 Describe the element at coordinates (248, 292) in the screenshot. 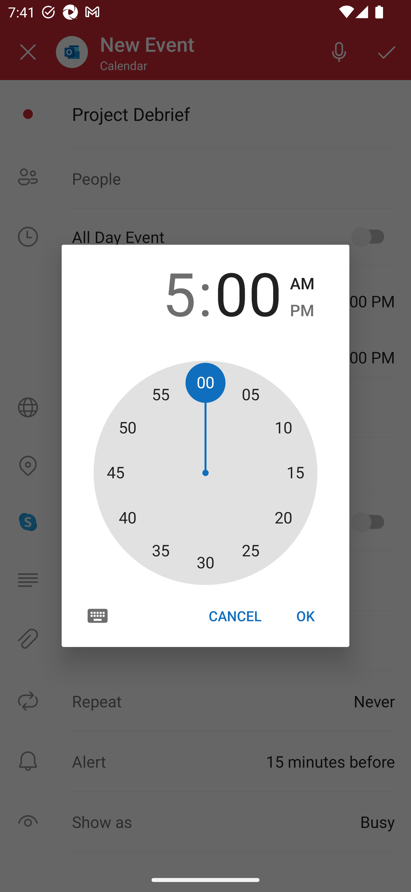

I see `00` at that location.